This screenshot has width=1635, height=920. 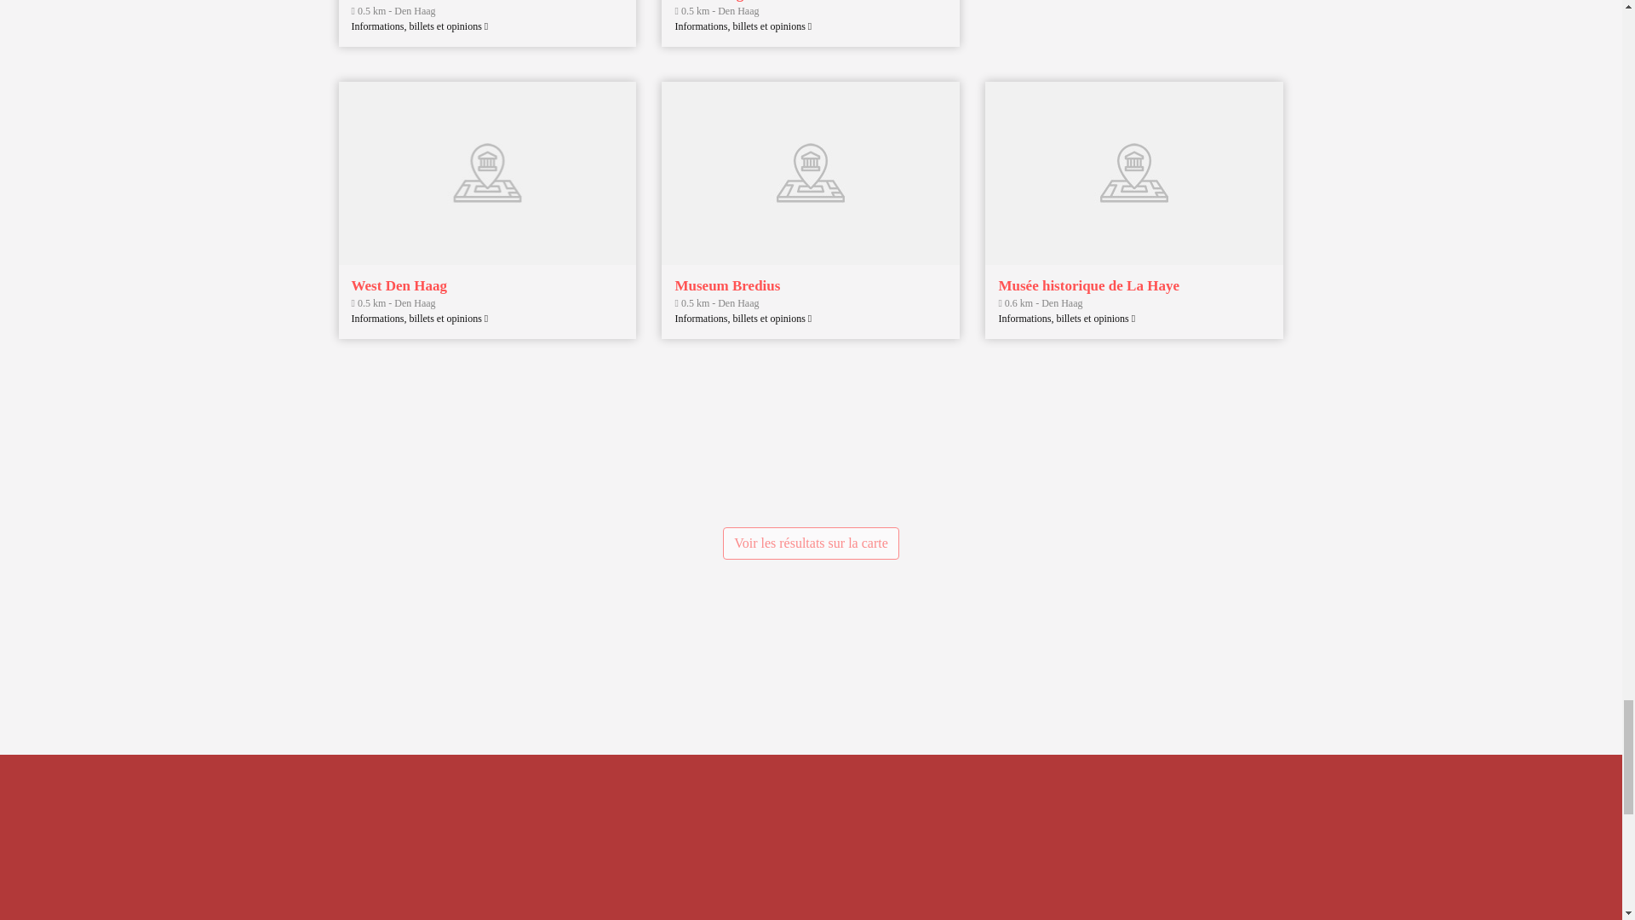 I want to click on Escher in Het Paleis, so click(x=413, y=1).